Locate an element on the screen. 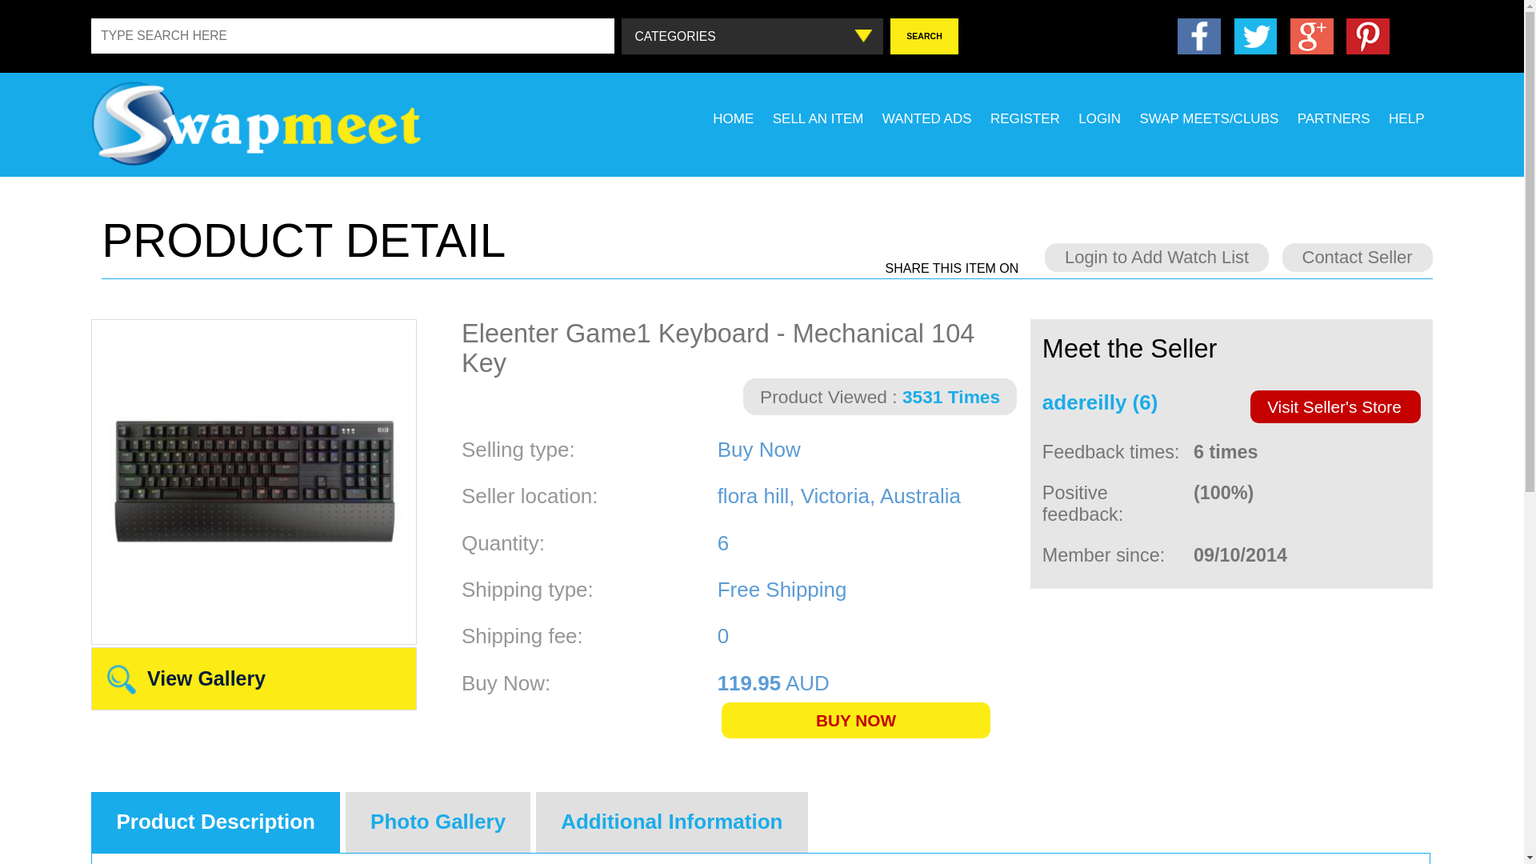 This screenshot has width=1536, height=864. Photo Gallery is located at coordinates (438, 822).